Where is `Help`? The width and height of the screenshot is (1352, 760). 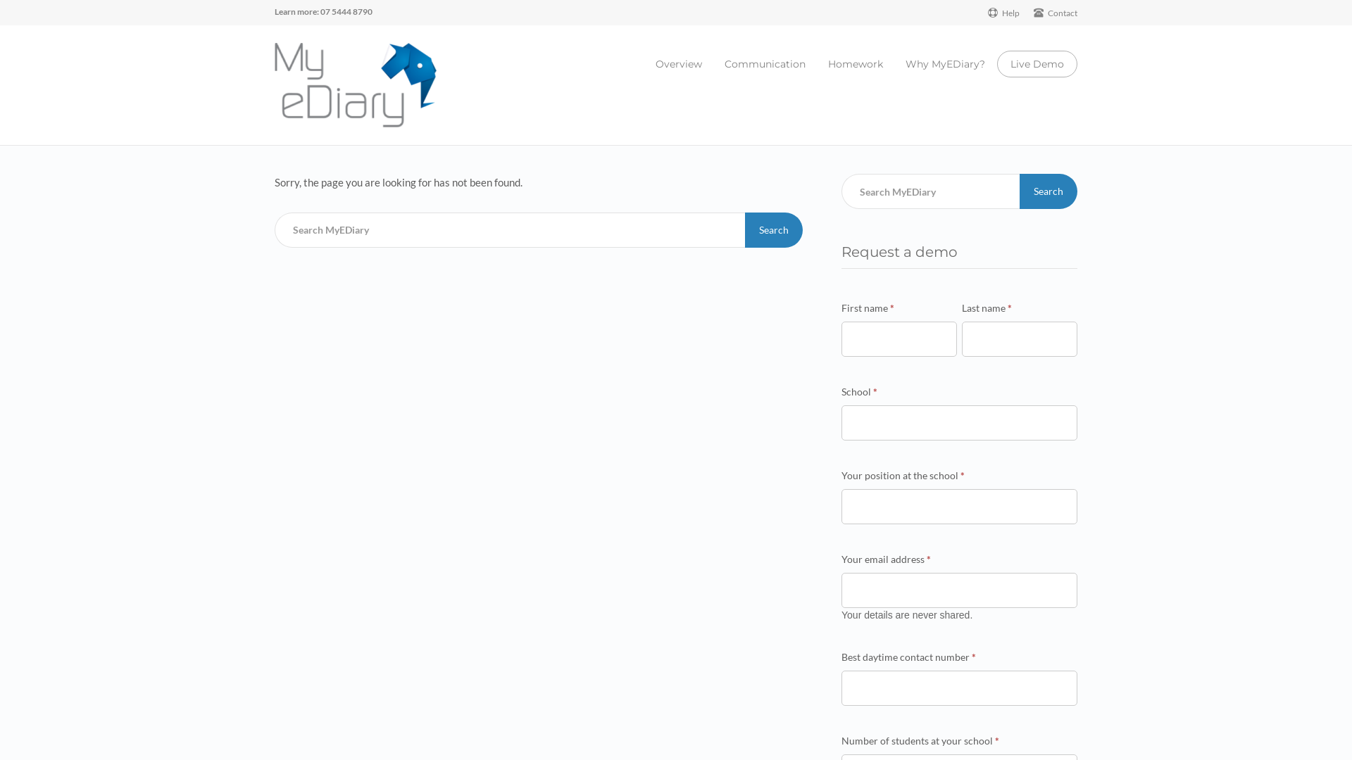 Help is located at coordinates (1004, 13).